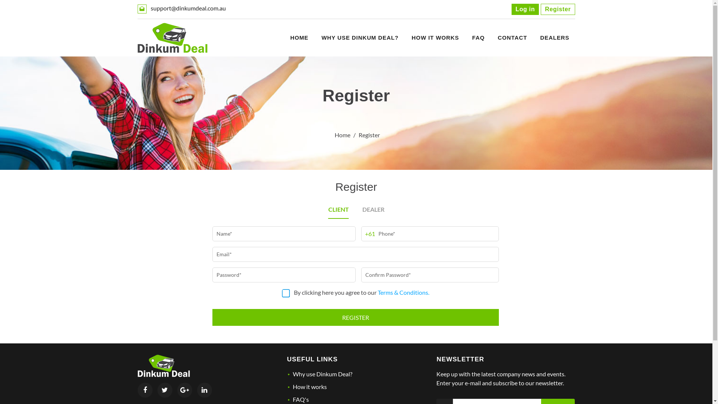  I want to click on How it works, so click(310, 387).